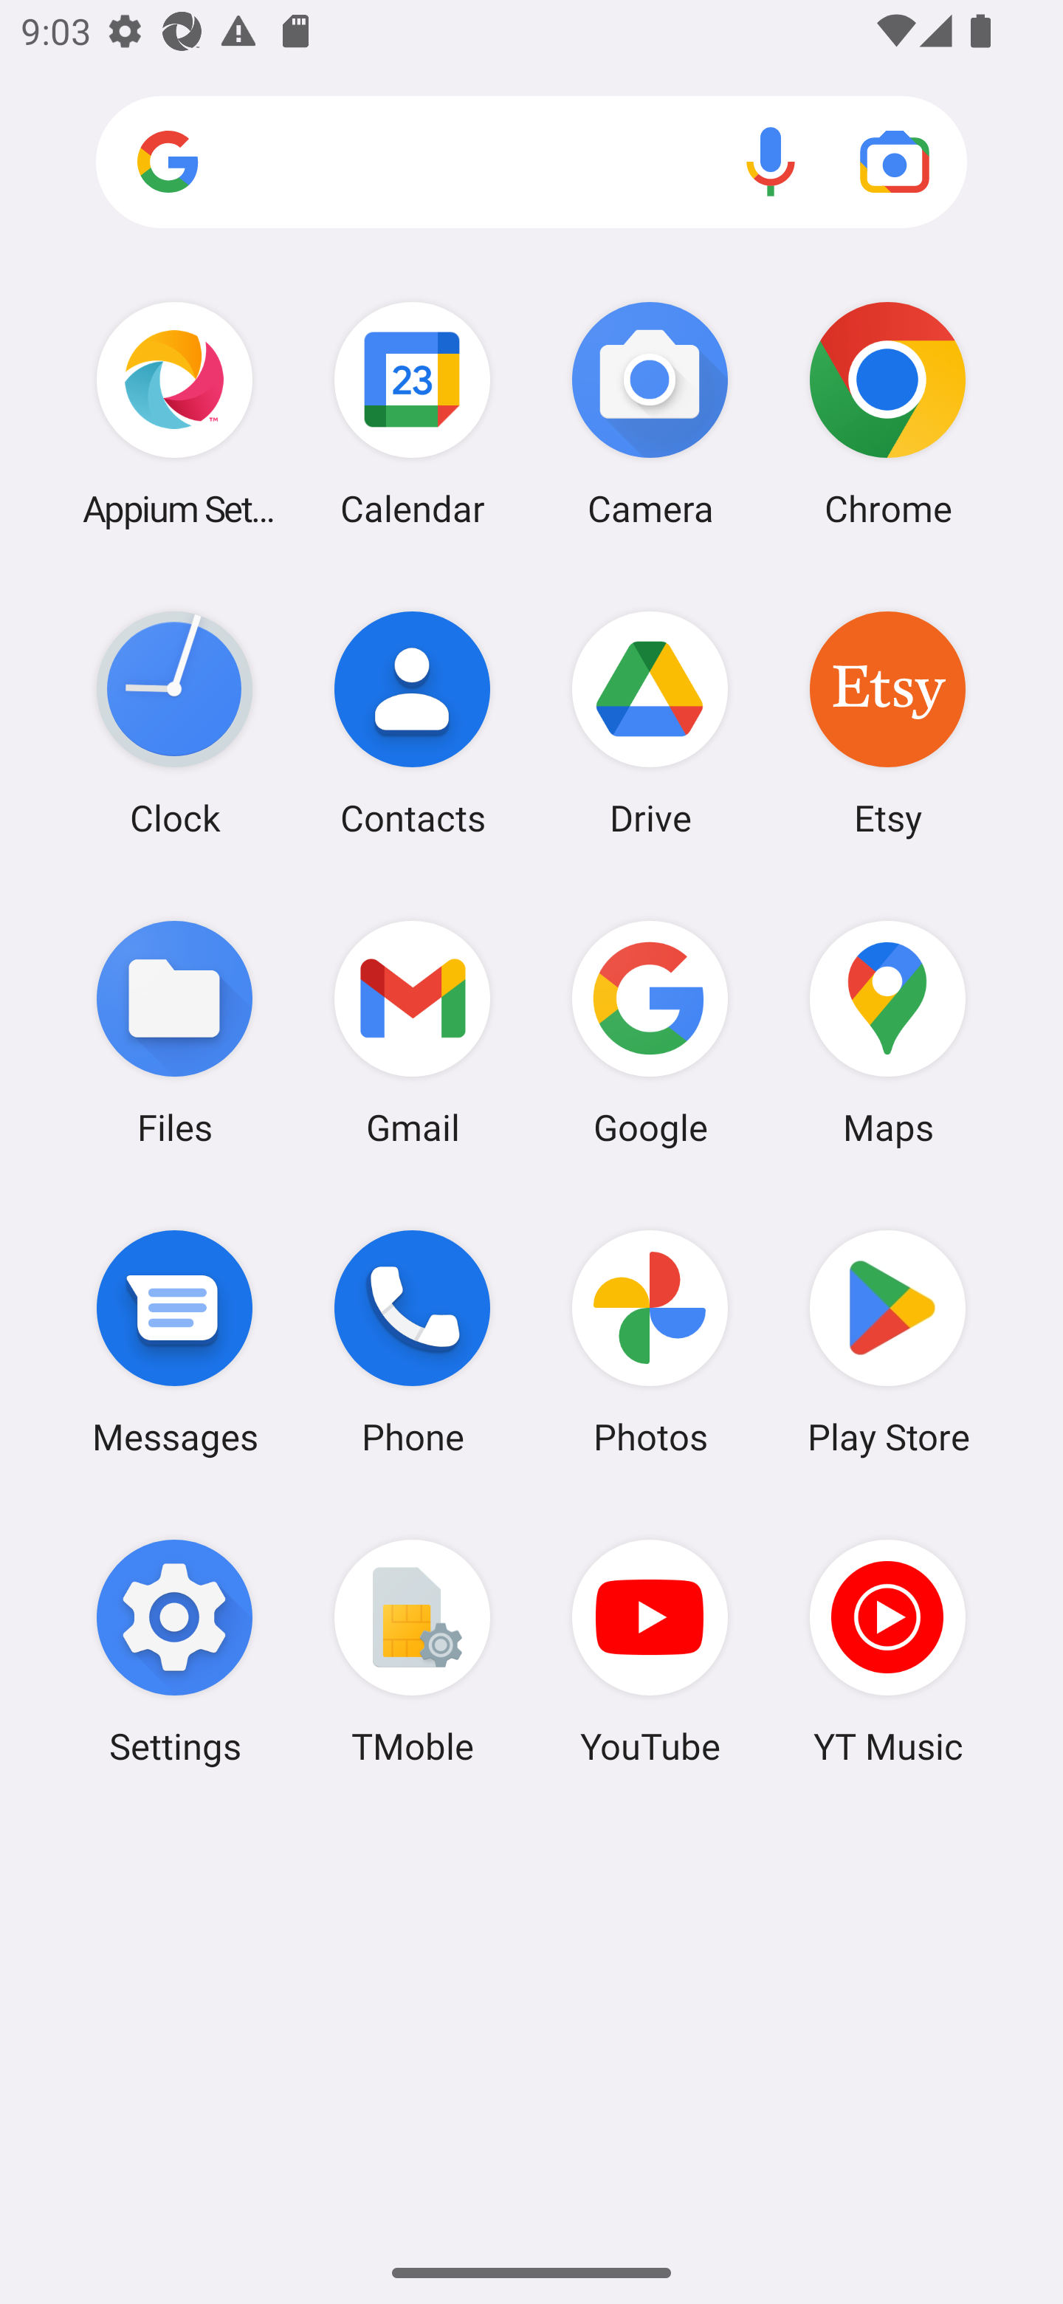 The width and height of the screenshot is (1063, 2304). I want to click on Etsy, so click(887, 723).